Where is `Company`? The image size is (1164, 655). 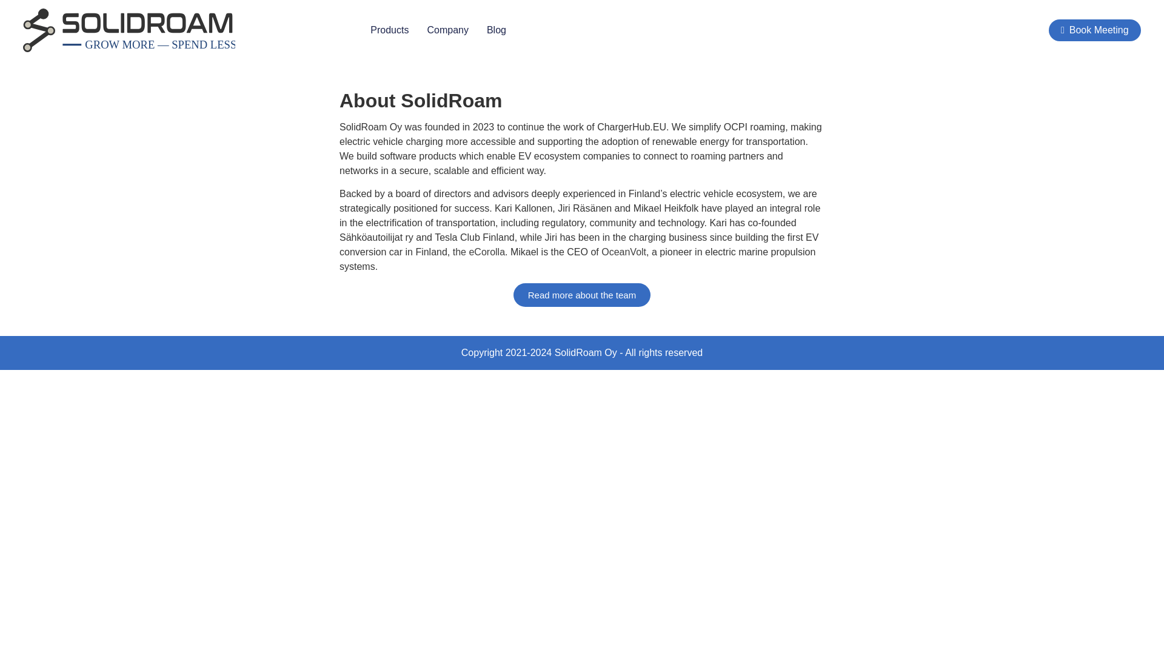
Company is located at coordinates (447, 30).